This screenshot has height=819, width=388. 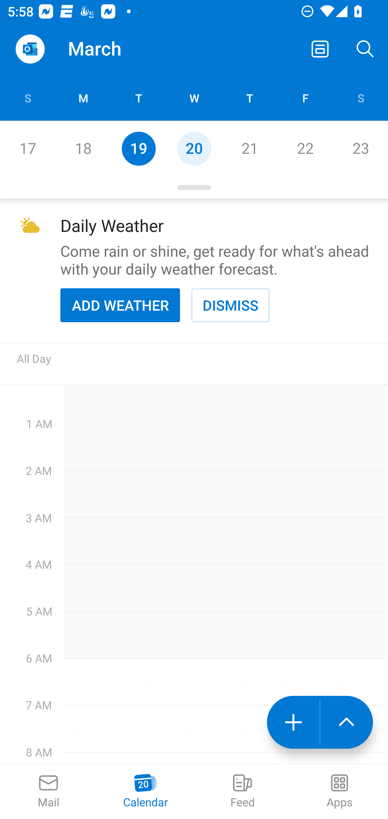 I want to click on 17 Sunday, March 17, so click(x=27, y=148).